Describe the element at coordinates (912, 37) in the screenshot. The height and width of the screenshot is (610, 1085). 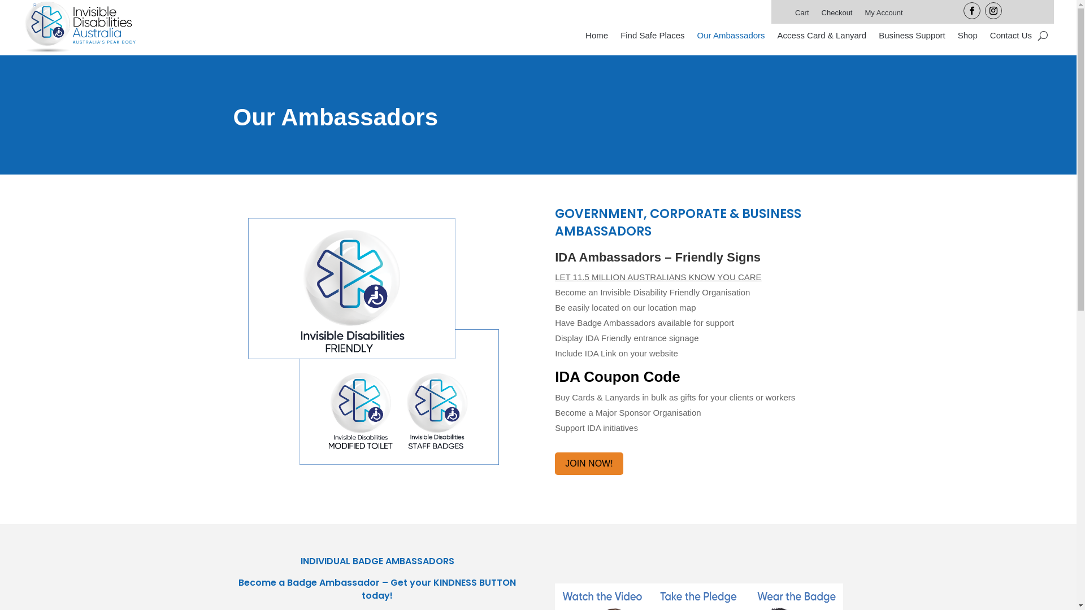
I see `Business Support` at that location.